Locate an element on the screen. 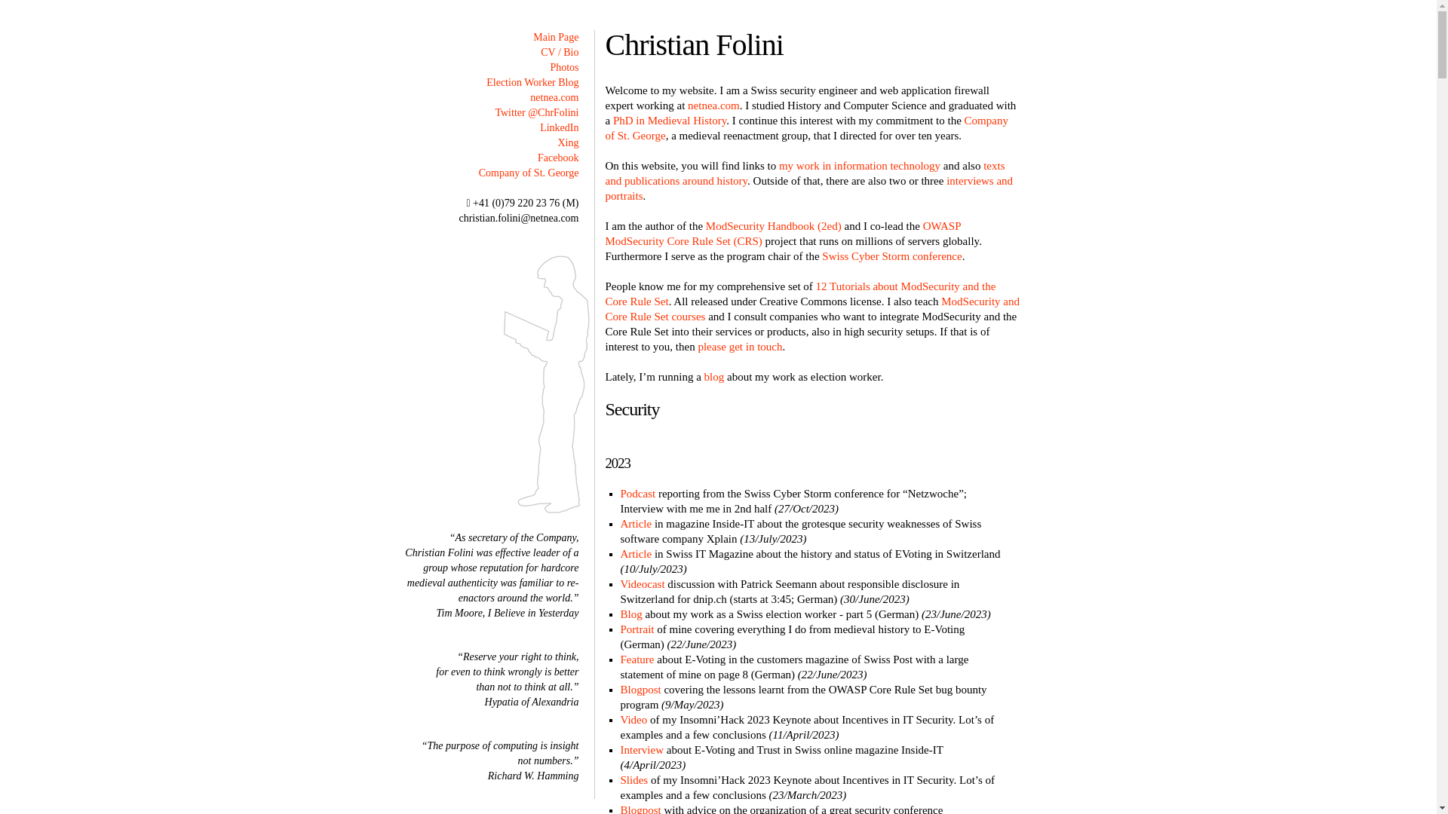  Company of St. George is located at coordinates (529, 173).